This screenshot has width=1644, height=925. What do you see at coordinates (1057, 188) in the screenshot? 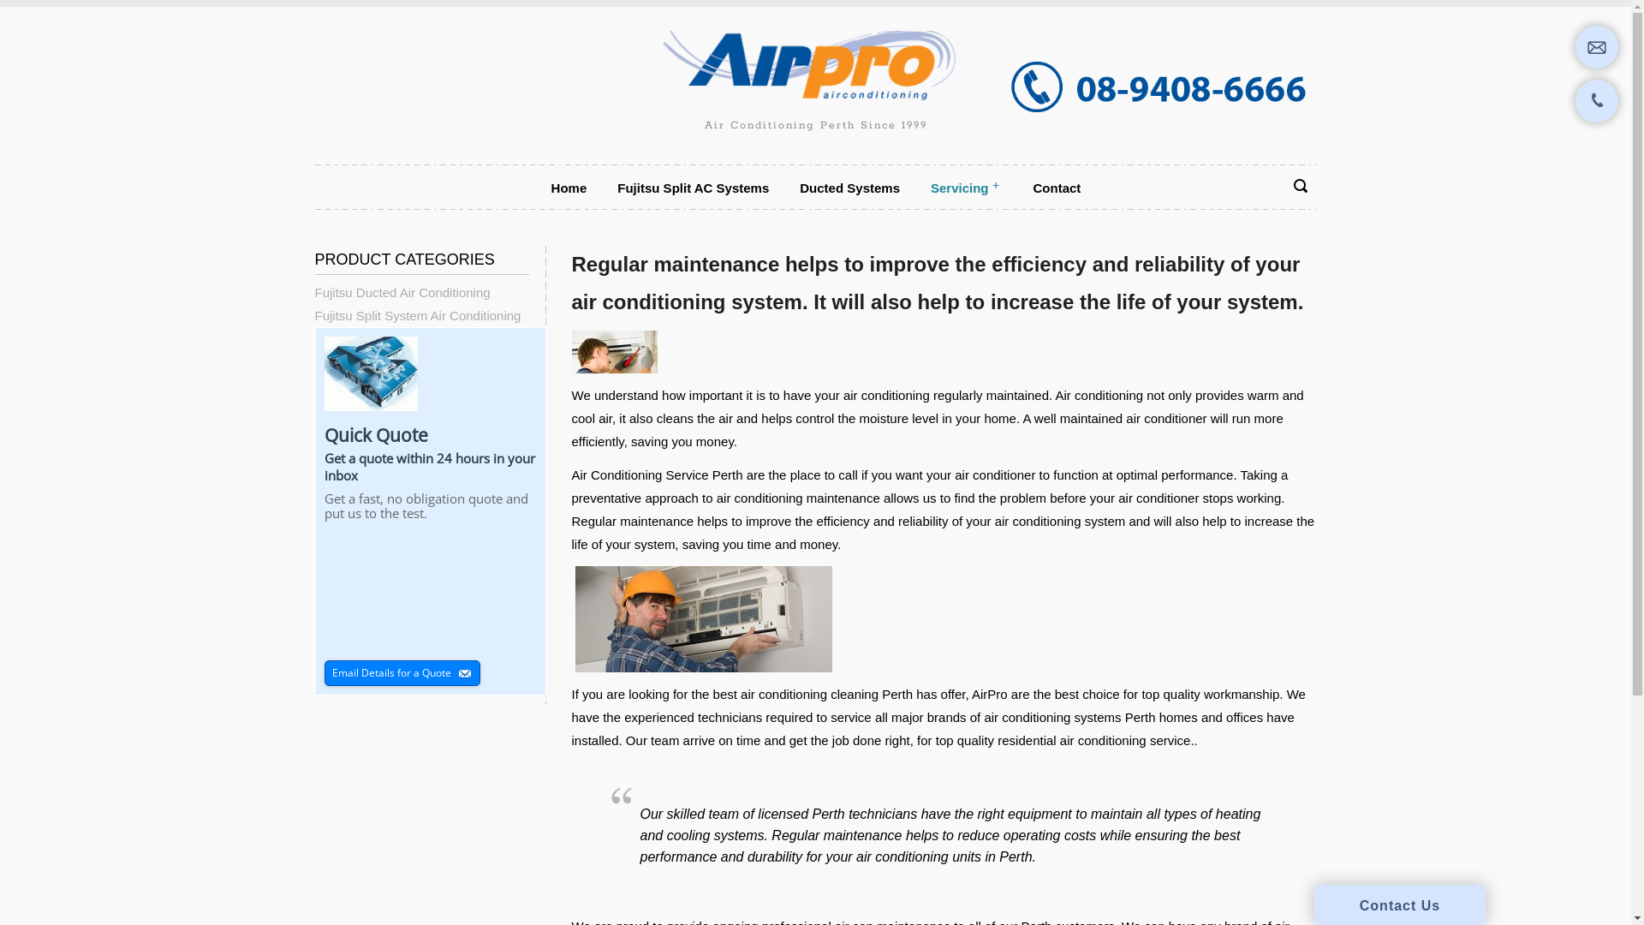
I see `Contact` at bounding box center [1057, 188].